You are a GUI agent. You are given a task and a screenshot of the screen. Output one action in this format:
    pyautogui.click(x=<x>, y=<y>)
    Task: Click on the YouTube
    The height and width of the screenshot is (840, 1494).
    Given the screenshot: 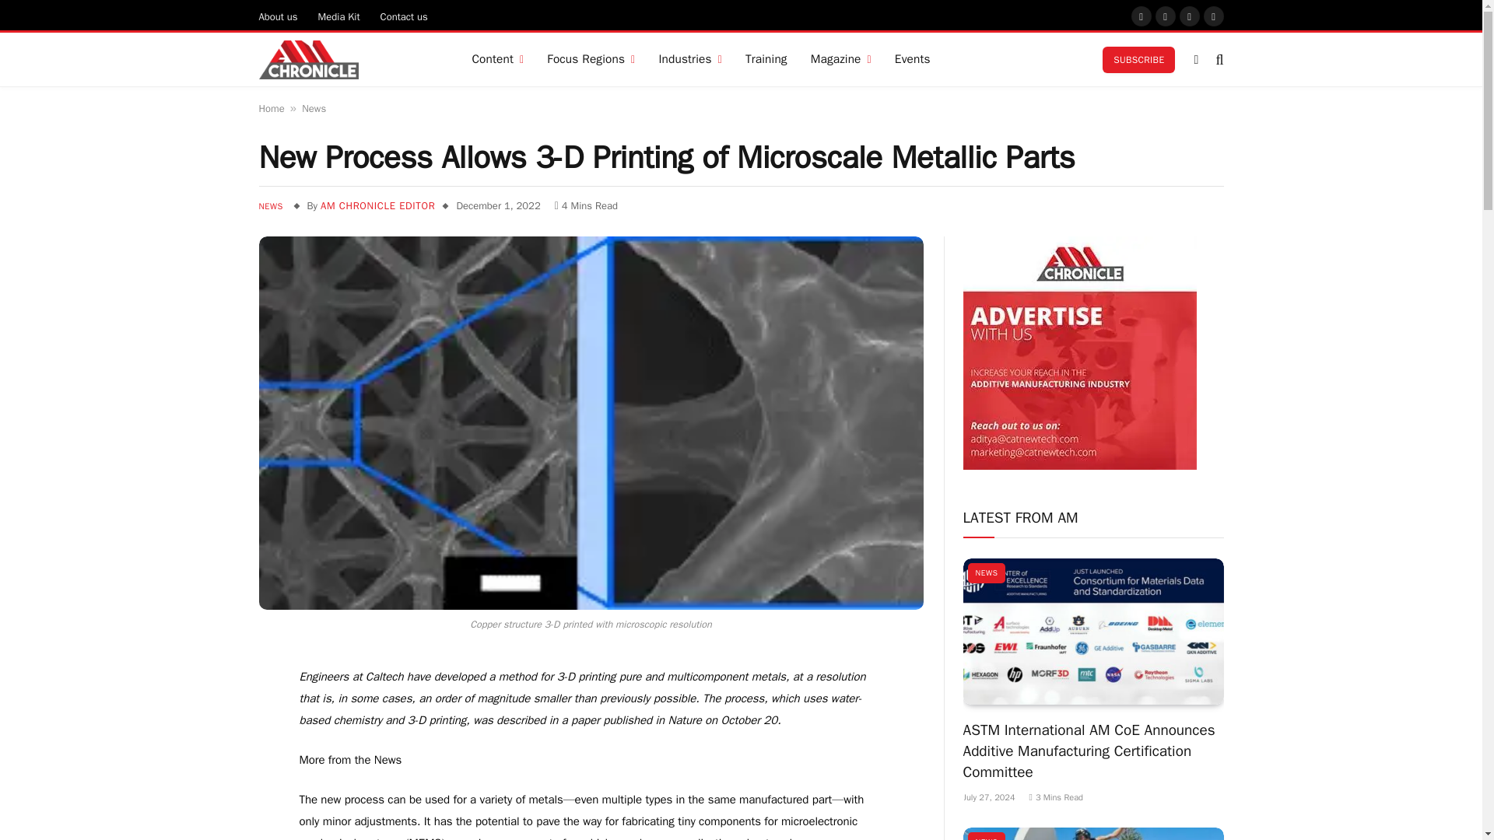 What is the action you would take?
    pyautogui.click(x=1189, y=16)
    